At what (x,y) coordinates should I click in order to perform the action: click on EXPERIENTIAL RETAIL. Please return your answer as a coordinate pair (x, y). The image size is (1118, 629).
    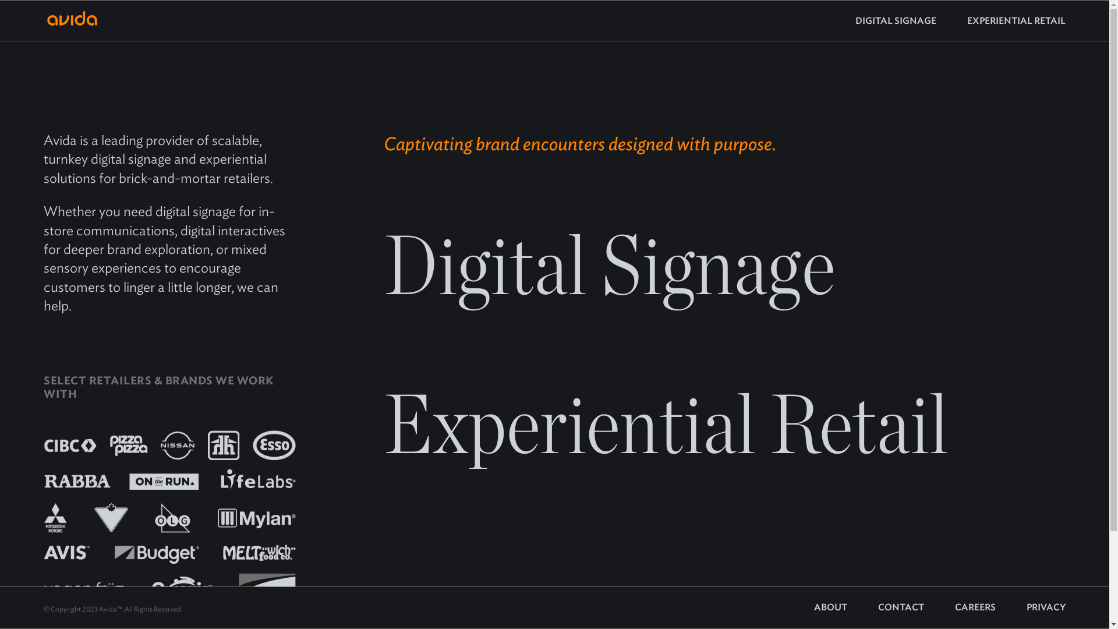
    Looking at the image, I should click on (1002, 21).